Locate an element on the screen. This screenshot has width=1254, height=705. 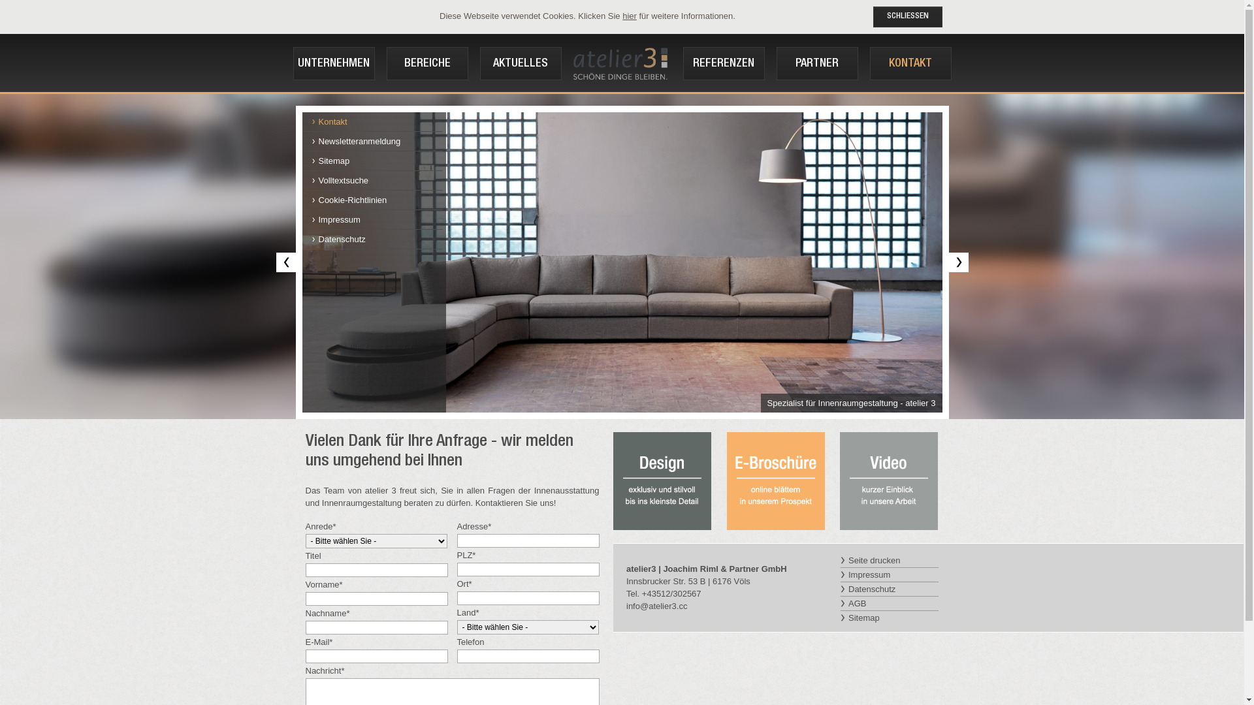
Sitemap is located at coordinates (890, 618).